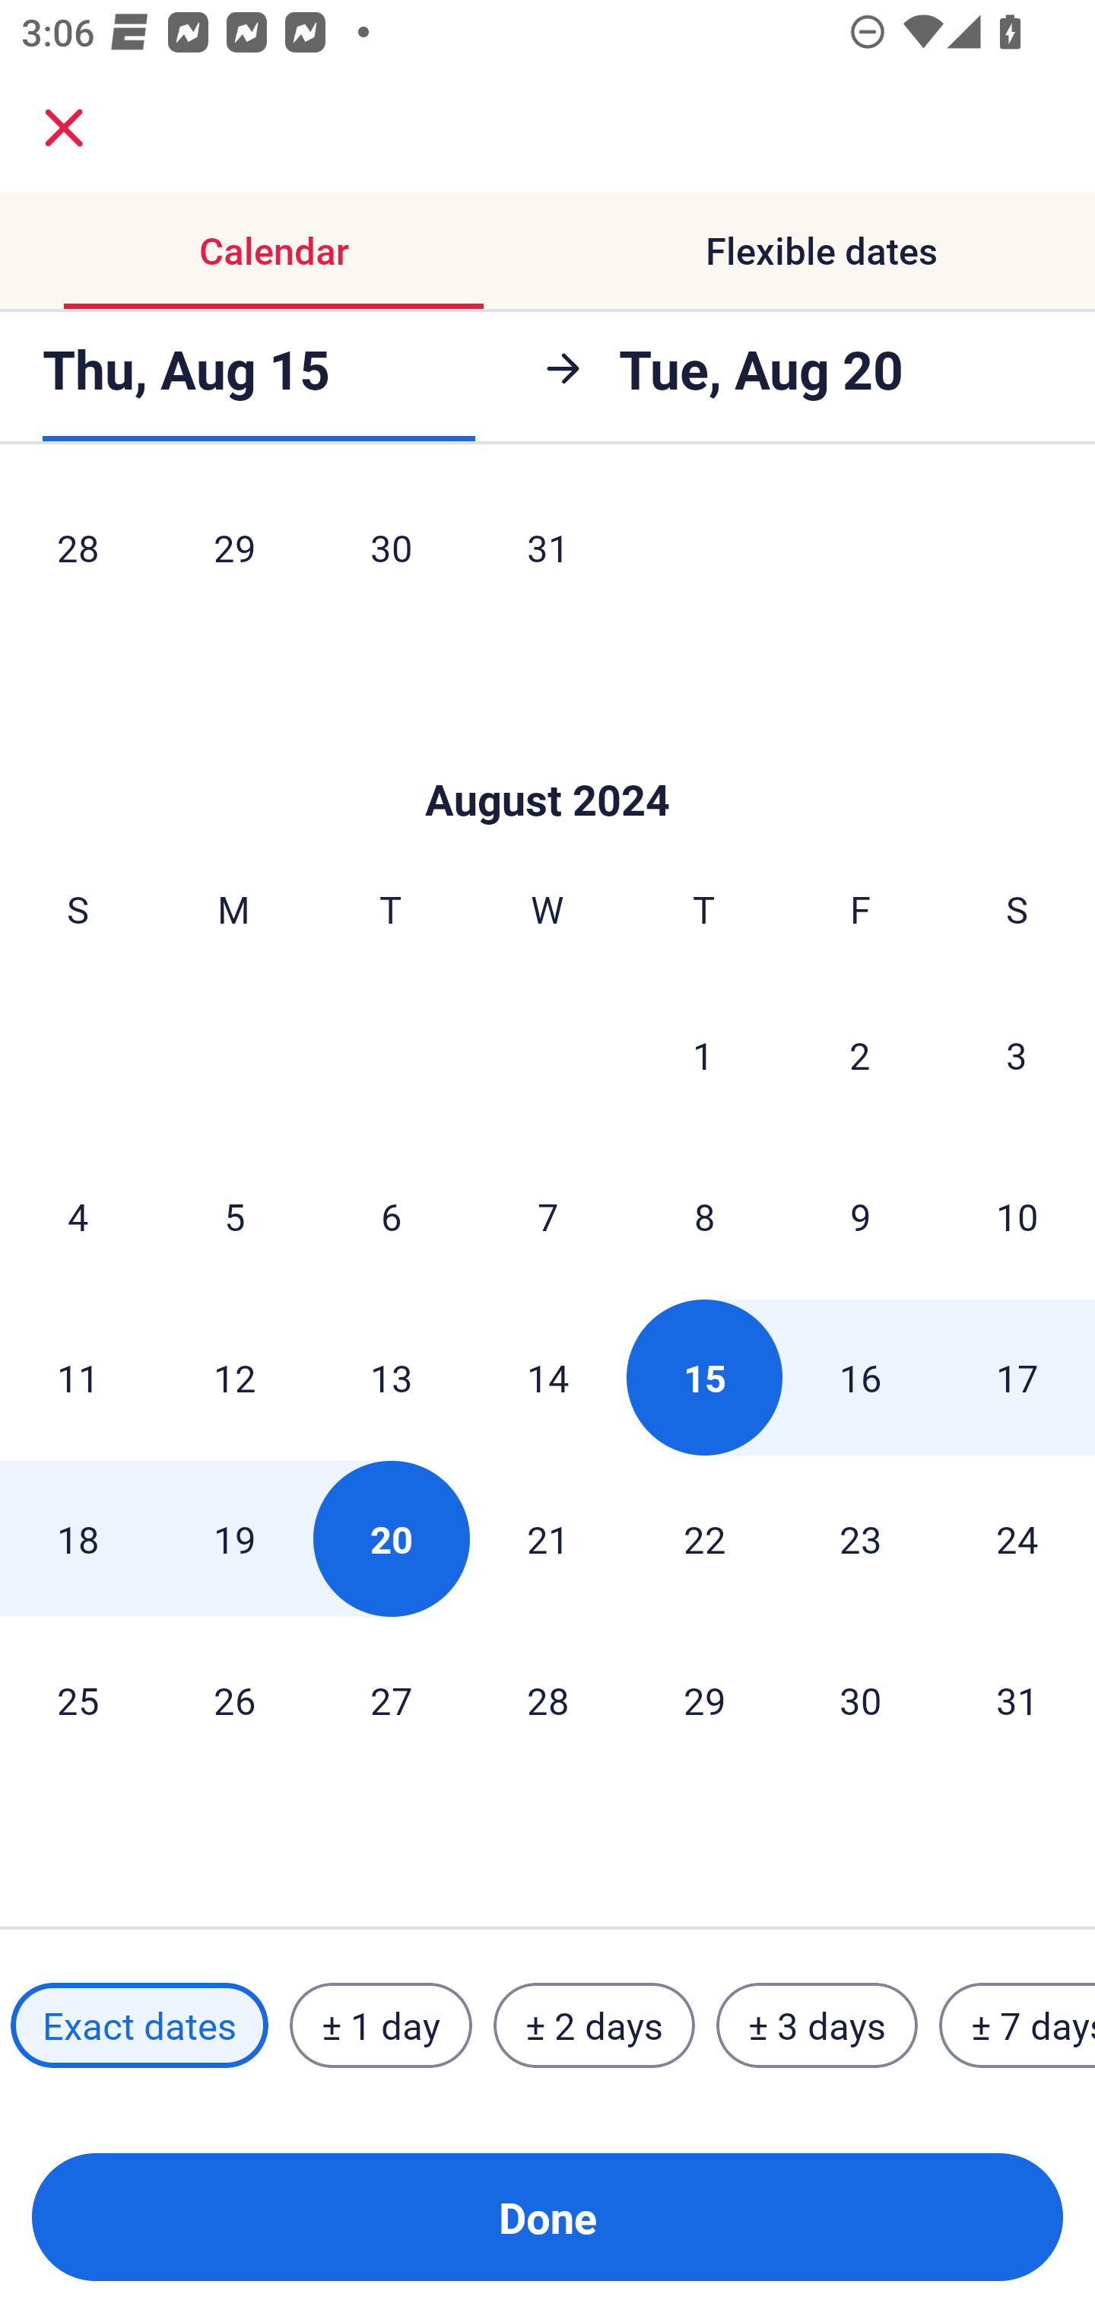 The image size is (1095, 2313). I want to click on ± 1 day, so click(380, 2025).